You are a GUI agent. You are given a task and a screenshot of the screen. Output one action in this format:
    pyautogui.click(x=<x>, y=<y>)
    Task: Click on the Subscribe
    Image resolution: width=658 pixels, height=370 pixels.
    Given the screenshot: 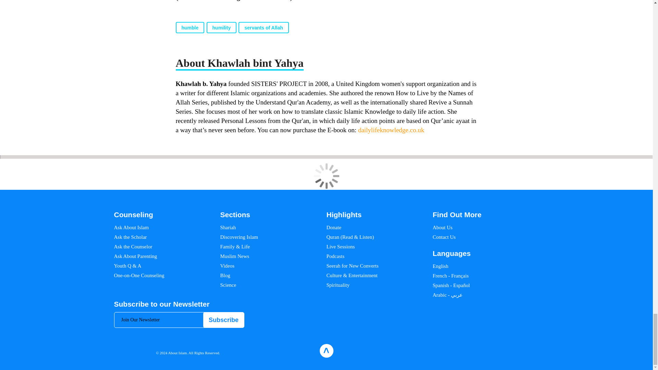 What is the action you would take?
    pyautogui.click(x=223, y=320)
    